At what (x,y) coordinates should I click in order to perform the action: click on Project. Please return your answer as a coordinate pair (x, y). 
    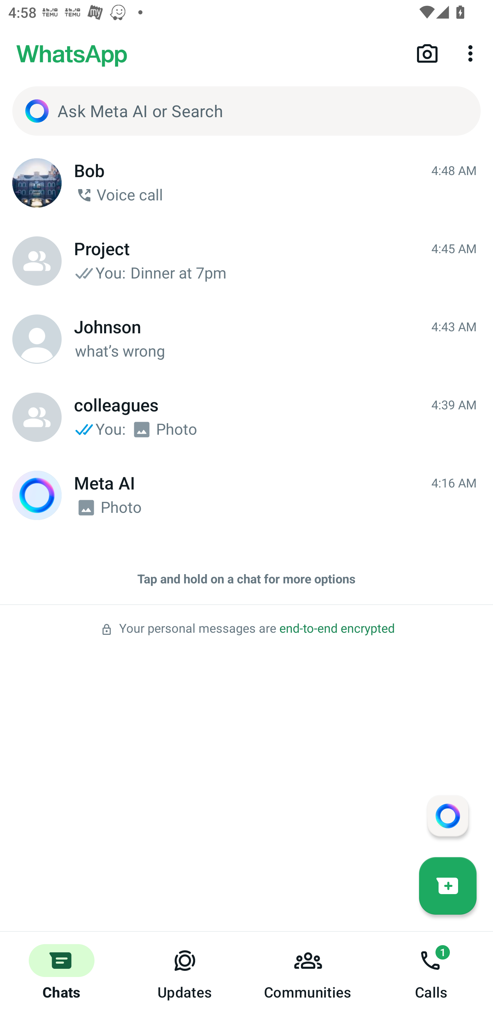
    Looking at the image, I should click on (37, 261).